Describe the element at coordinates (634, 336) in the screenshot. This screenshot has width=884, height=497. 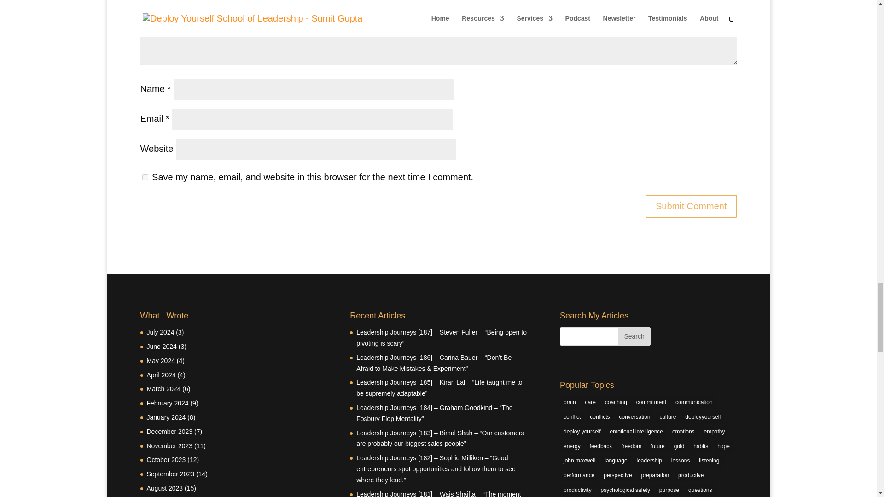
I see `Search` at that location.